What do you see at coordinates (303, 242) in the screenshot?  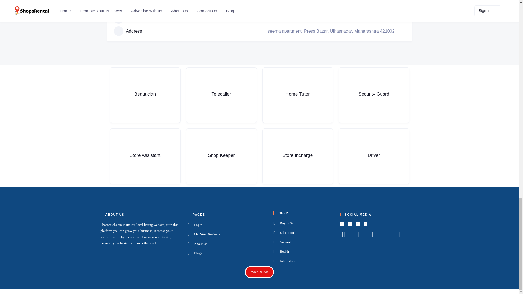 I see `General` at bounding box center [303, 242].